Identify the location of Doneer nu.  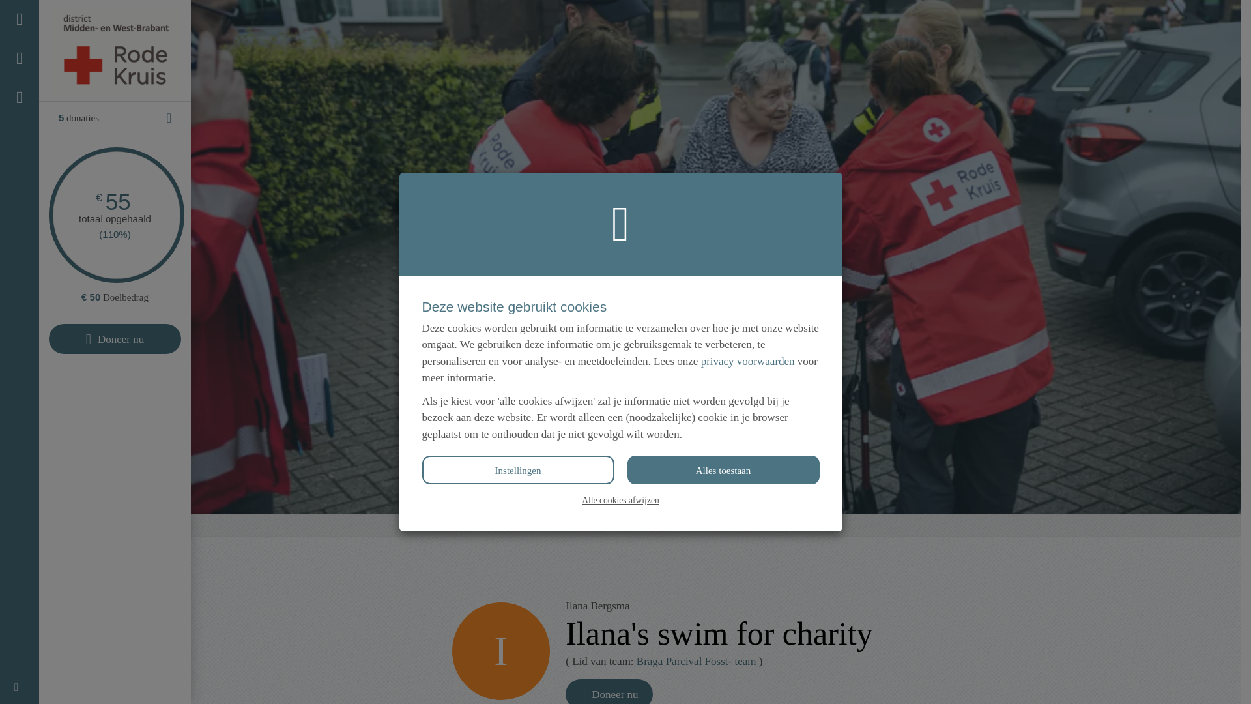
(609, 692).